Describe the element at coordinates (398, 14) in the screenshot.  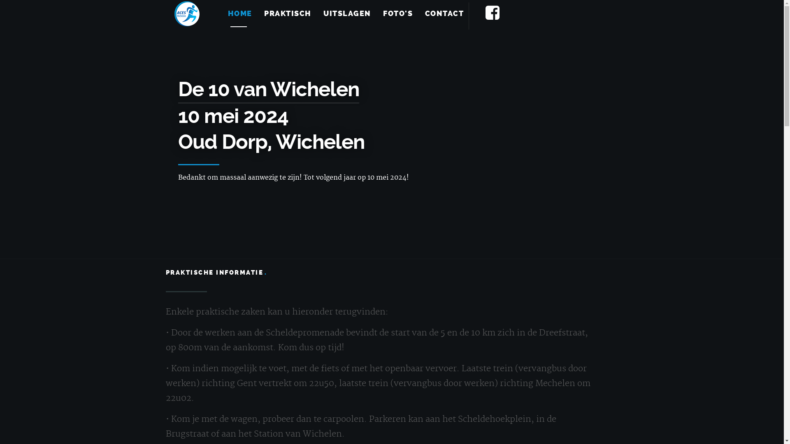
I see `FOTO'S` at that location.